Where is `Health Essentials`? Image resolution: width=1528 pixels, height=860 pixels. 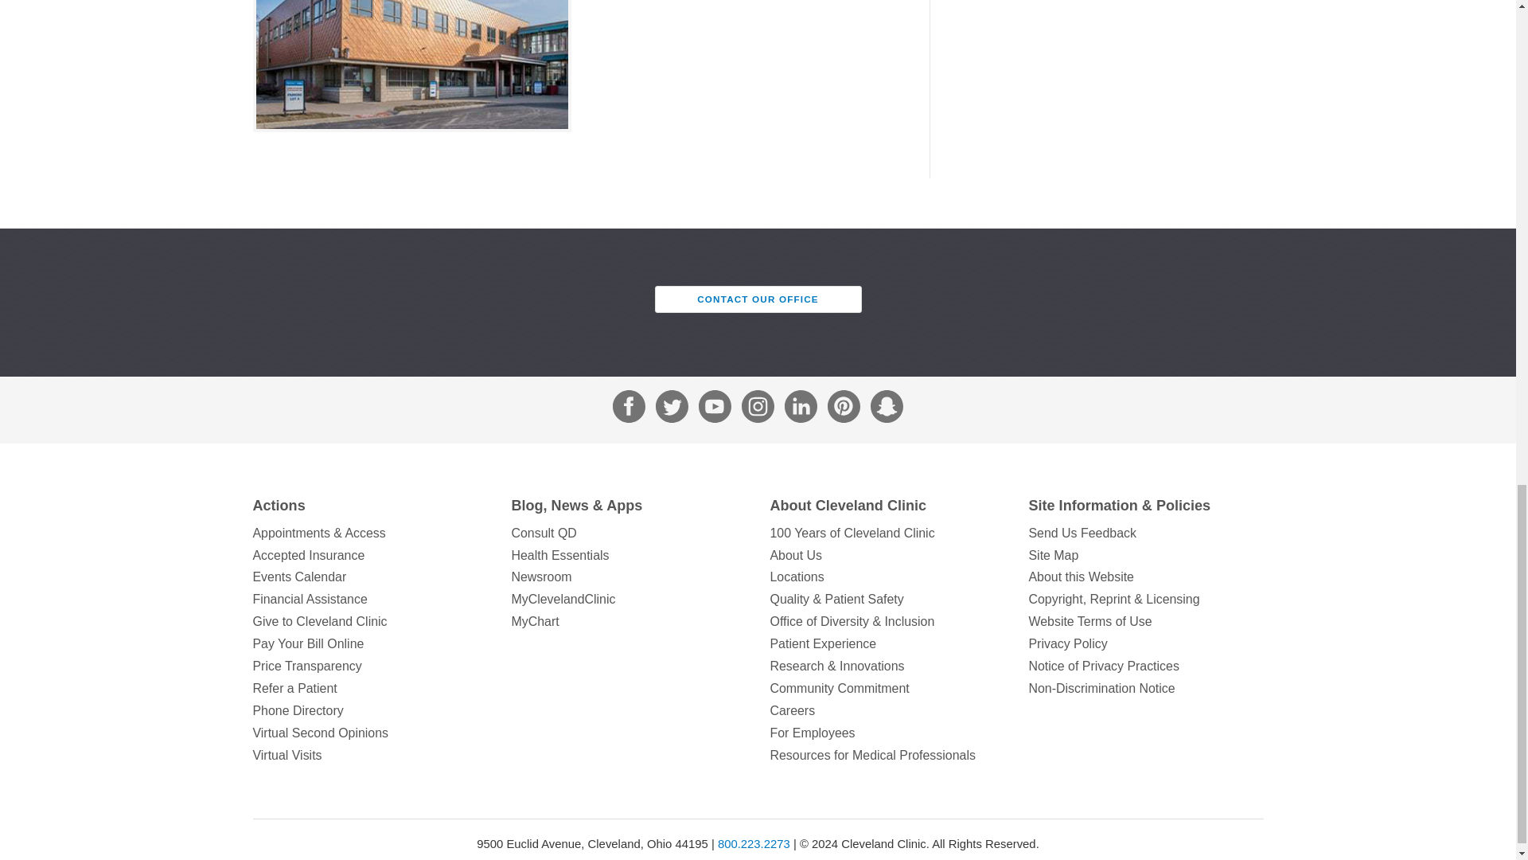 Health Essentials is located at coordinates (627, 555).